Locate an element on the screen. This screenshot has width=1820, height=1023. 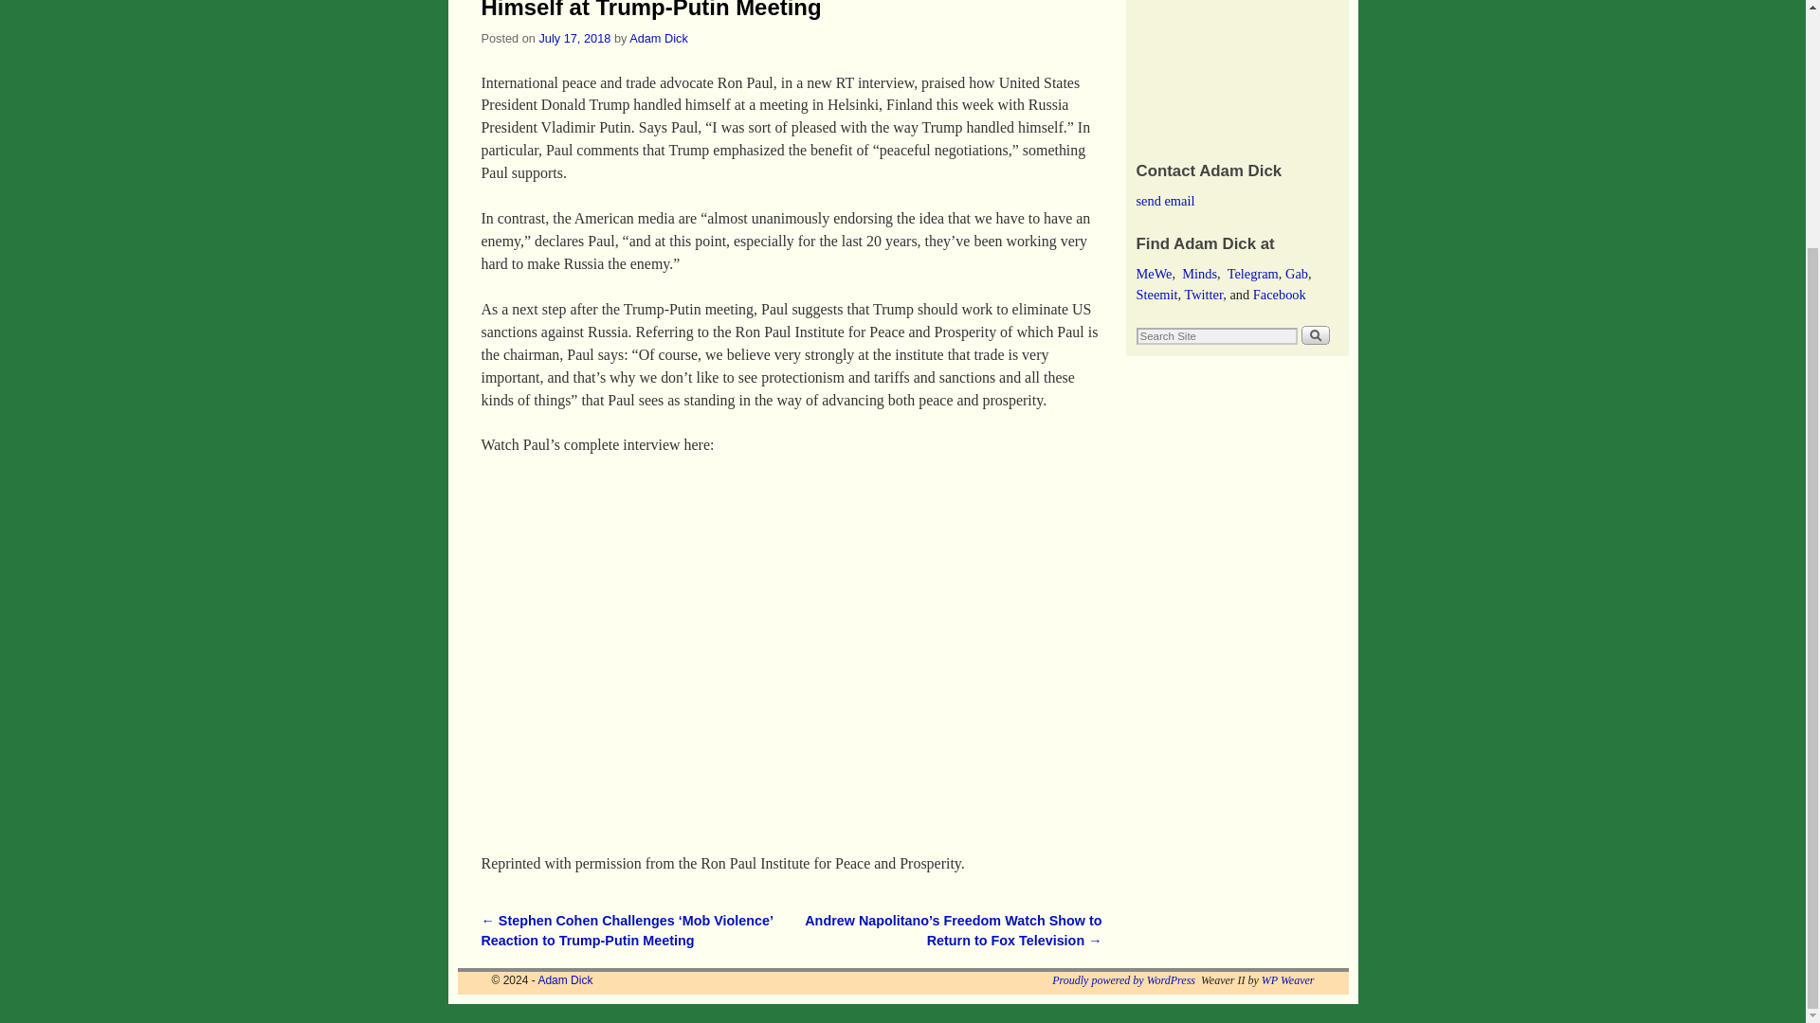
MeWe is located at coordinates (1154, 273).